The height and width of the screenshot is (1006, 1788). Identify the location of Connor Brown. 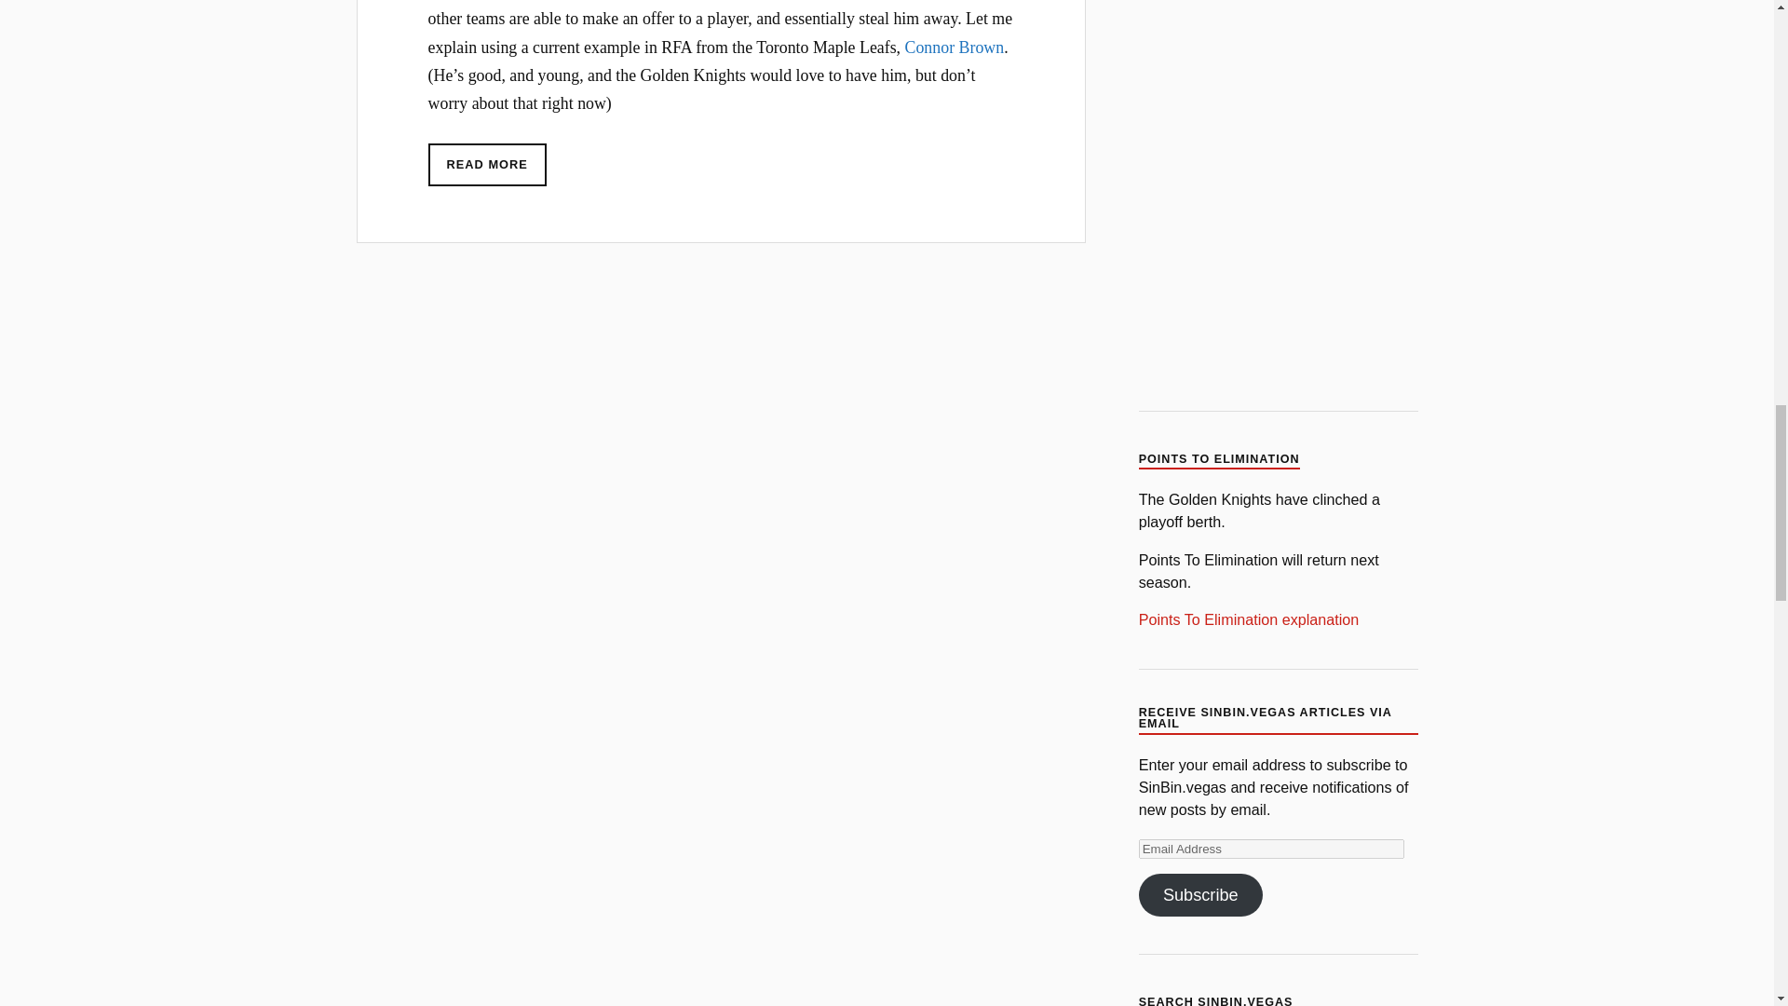
(955, 47).